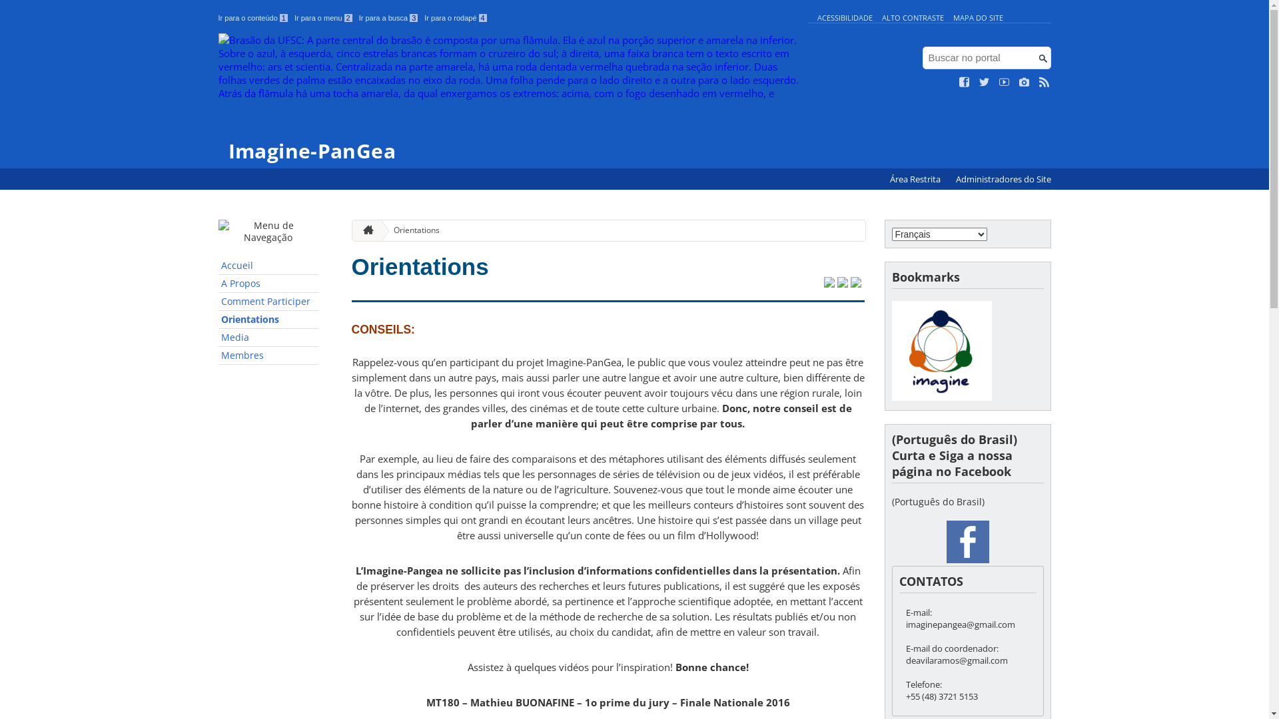 The height and width of the screenshot is (719, 1279). Describe the element at coordinates (268, 338) in the screenshot. I see `Media` at that location.